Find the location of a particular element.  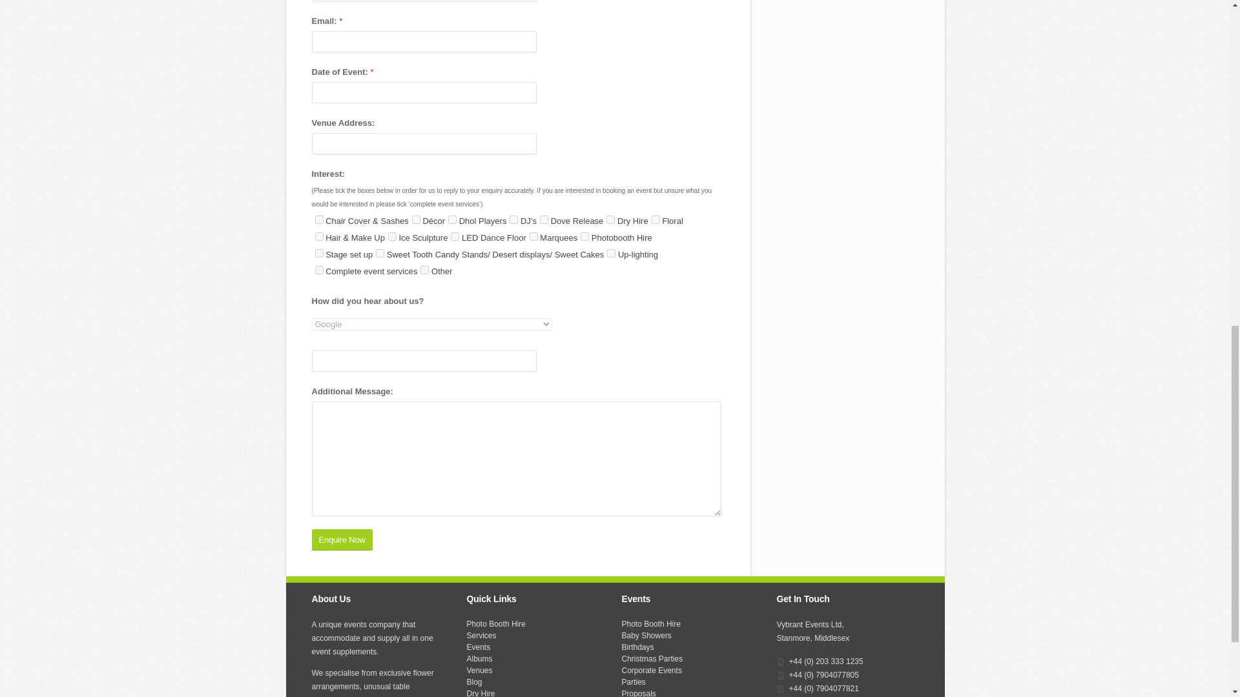

Dove Release is located at coordinates (544, 219).